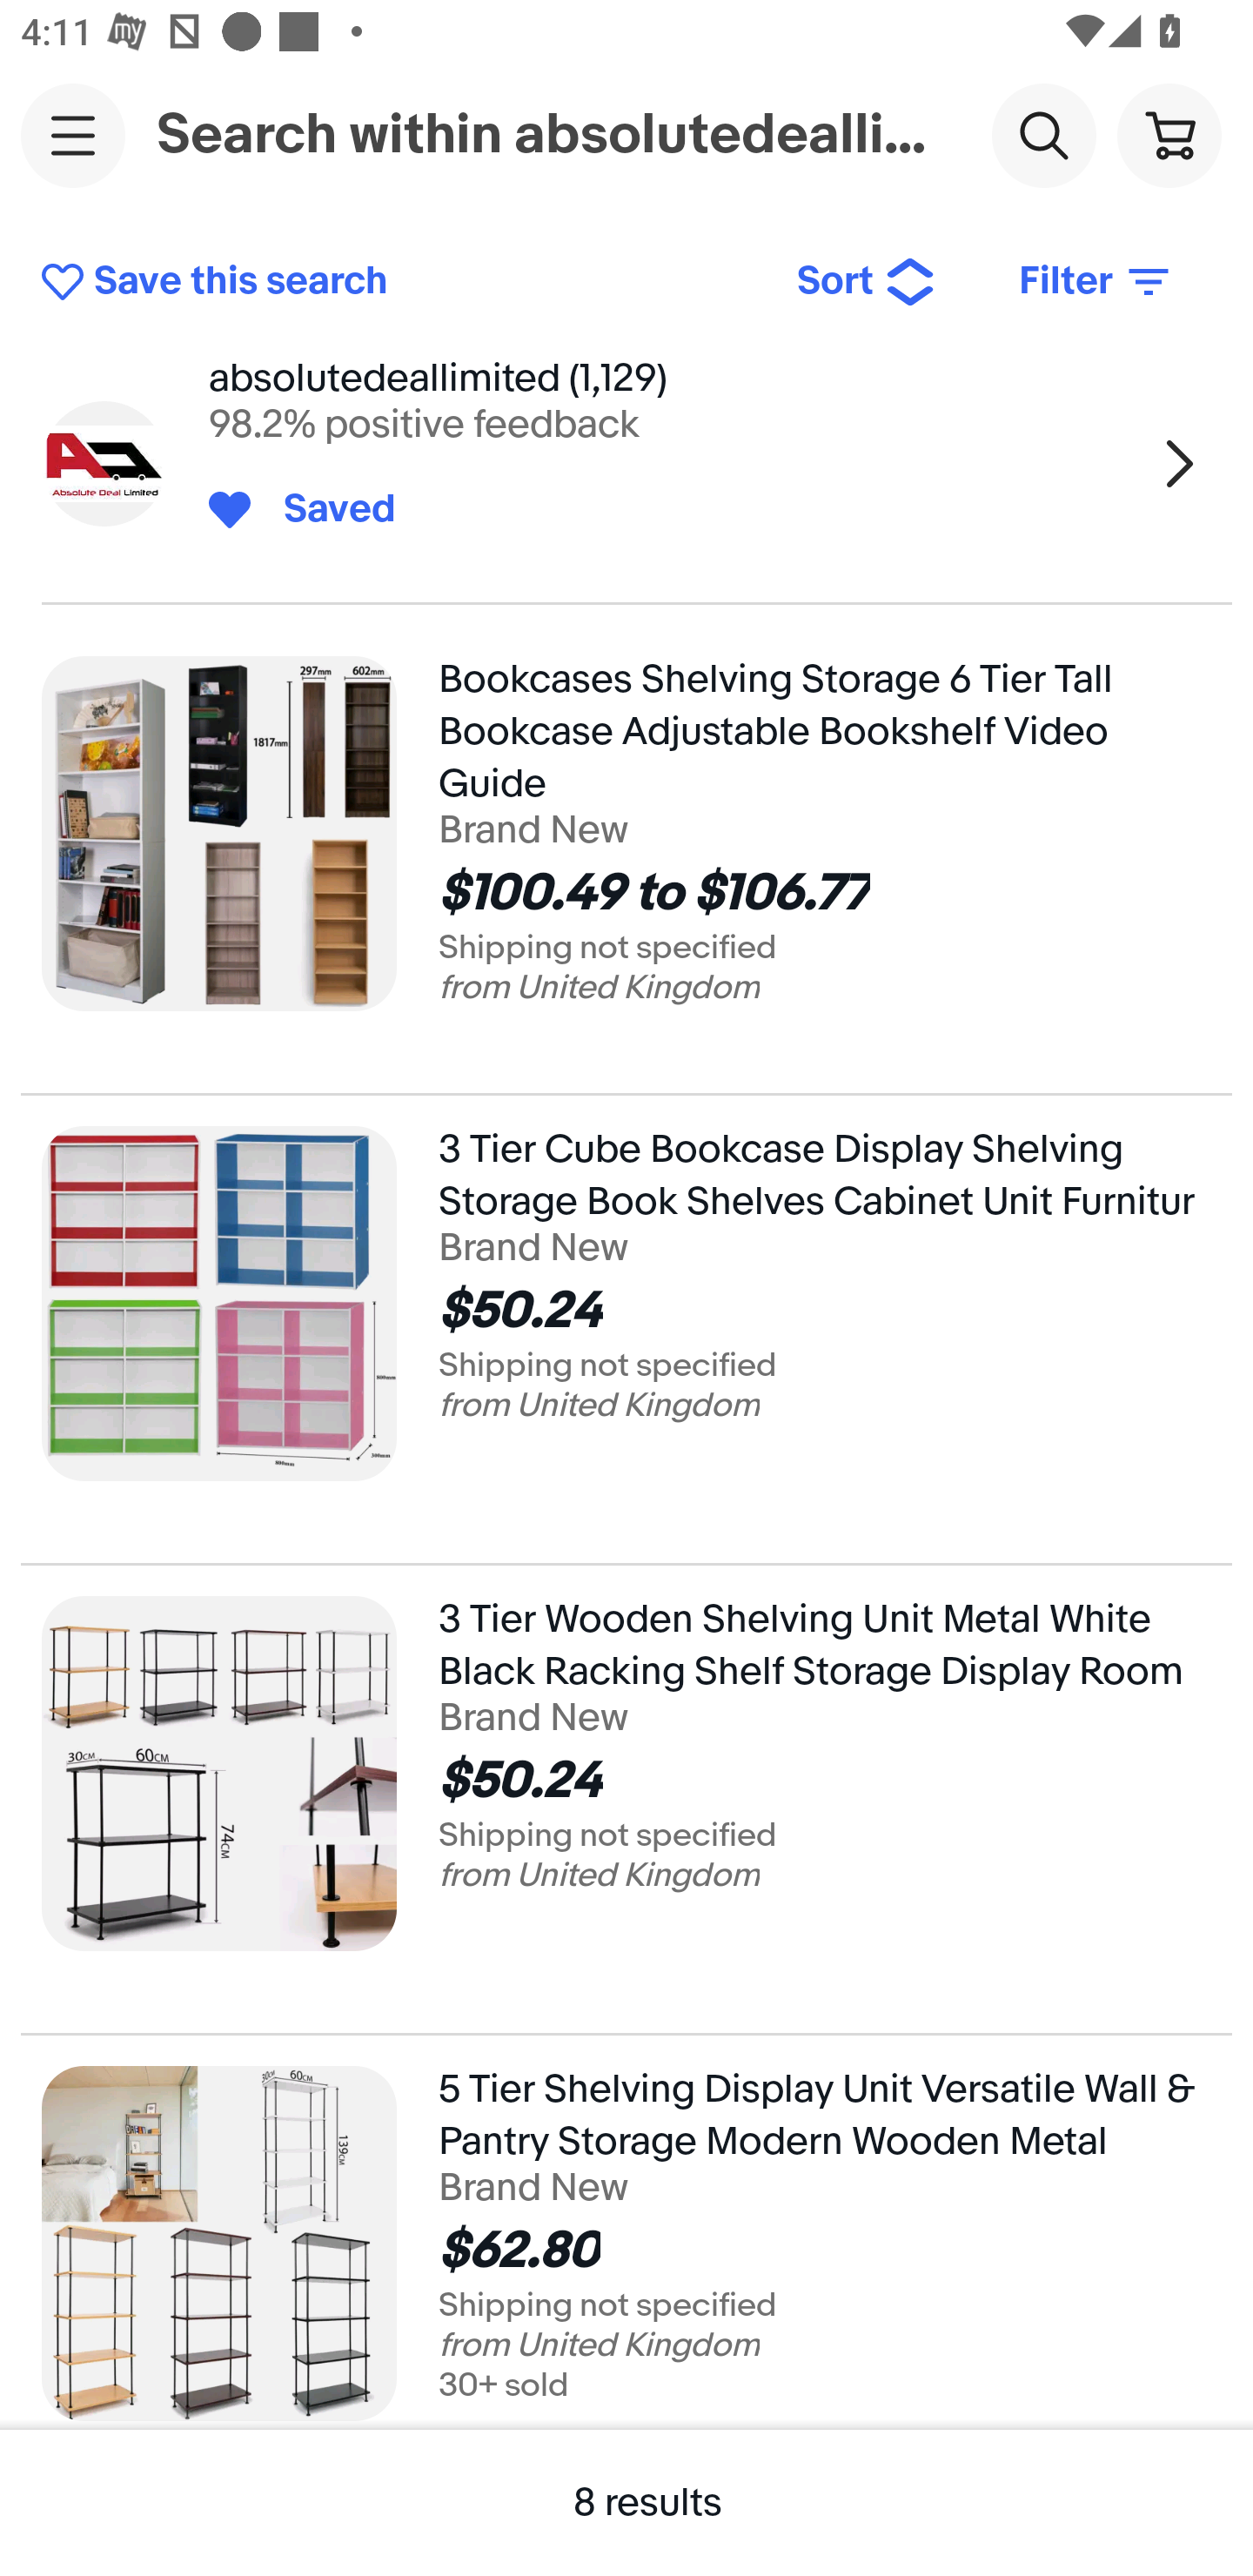  What do you see at coordinates (867, 282) in the screenshot?
I see `Sort` at bounding box center [867, 282].